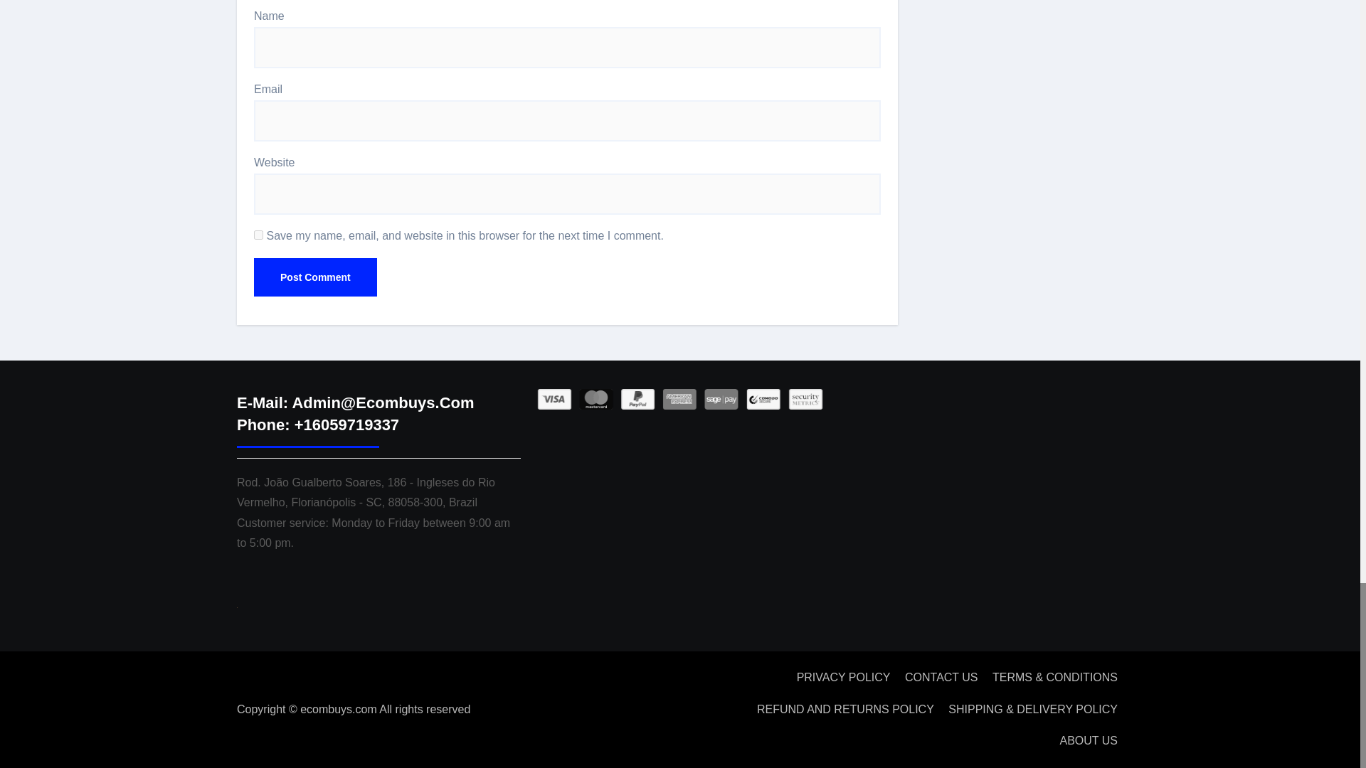 The width and height of the screenshot is (1366, 768). Describe the element at coordinates (845, 710) in the screenshot. I see `REFUND AND RETURNS POLICY` at that location.